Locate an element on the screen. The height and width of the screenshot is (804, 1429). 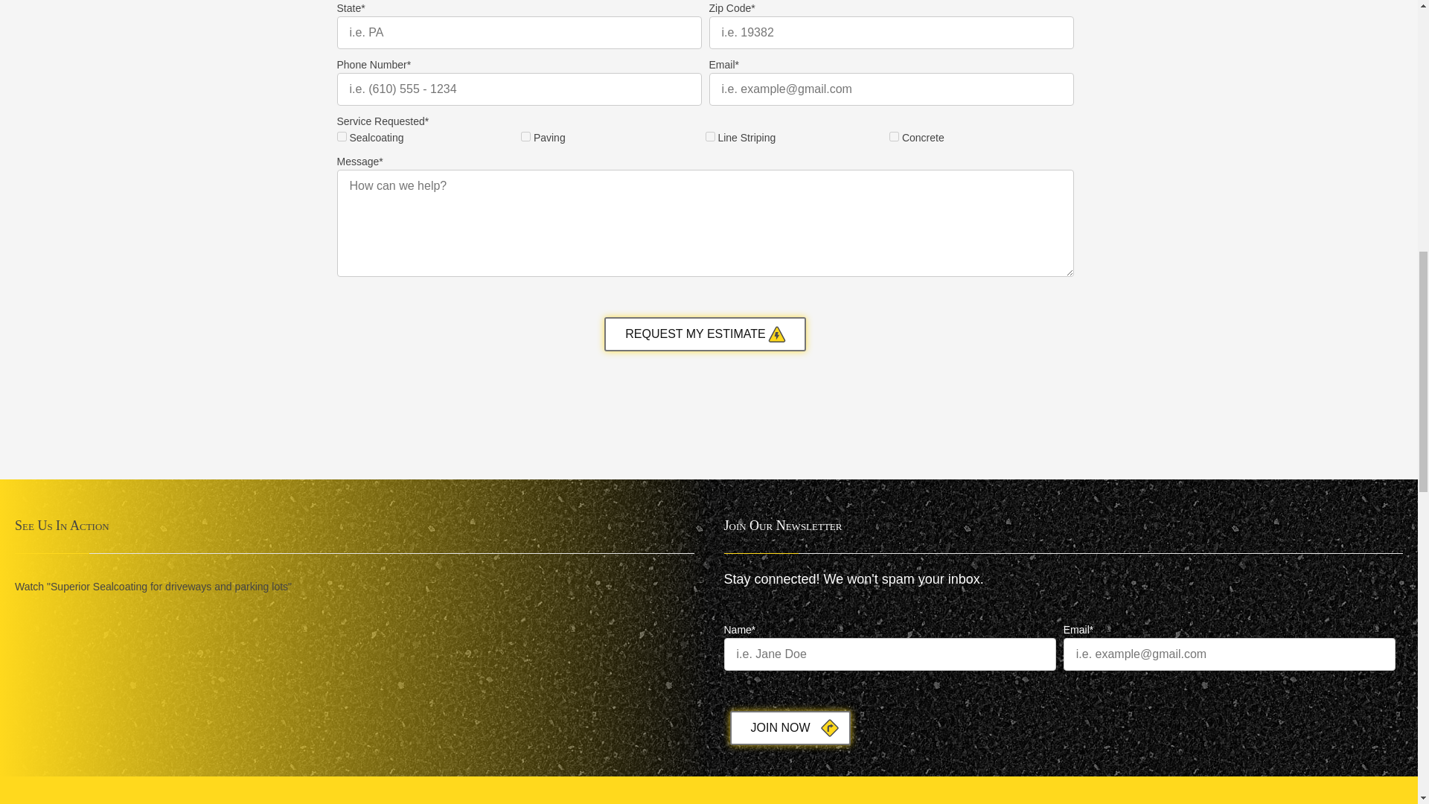
REQUEST MY ESTIMATE is located at coordinates (705, 334).